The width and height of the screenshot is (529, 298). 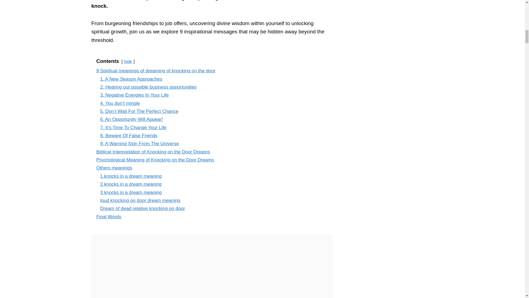 I want to click on 1 knocks in a dream meaning, so click(x=131, y=176).